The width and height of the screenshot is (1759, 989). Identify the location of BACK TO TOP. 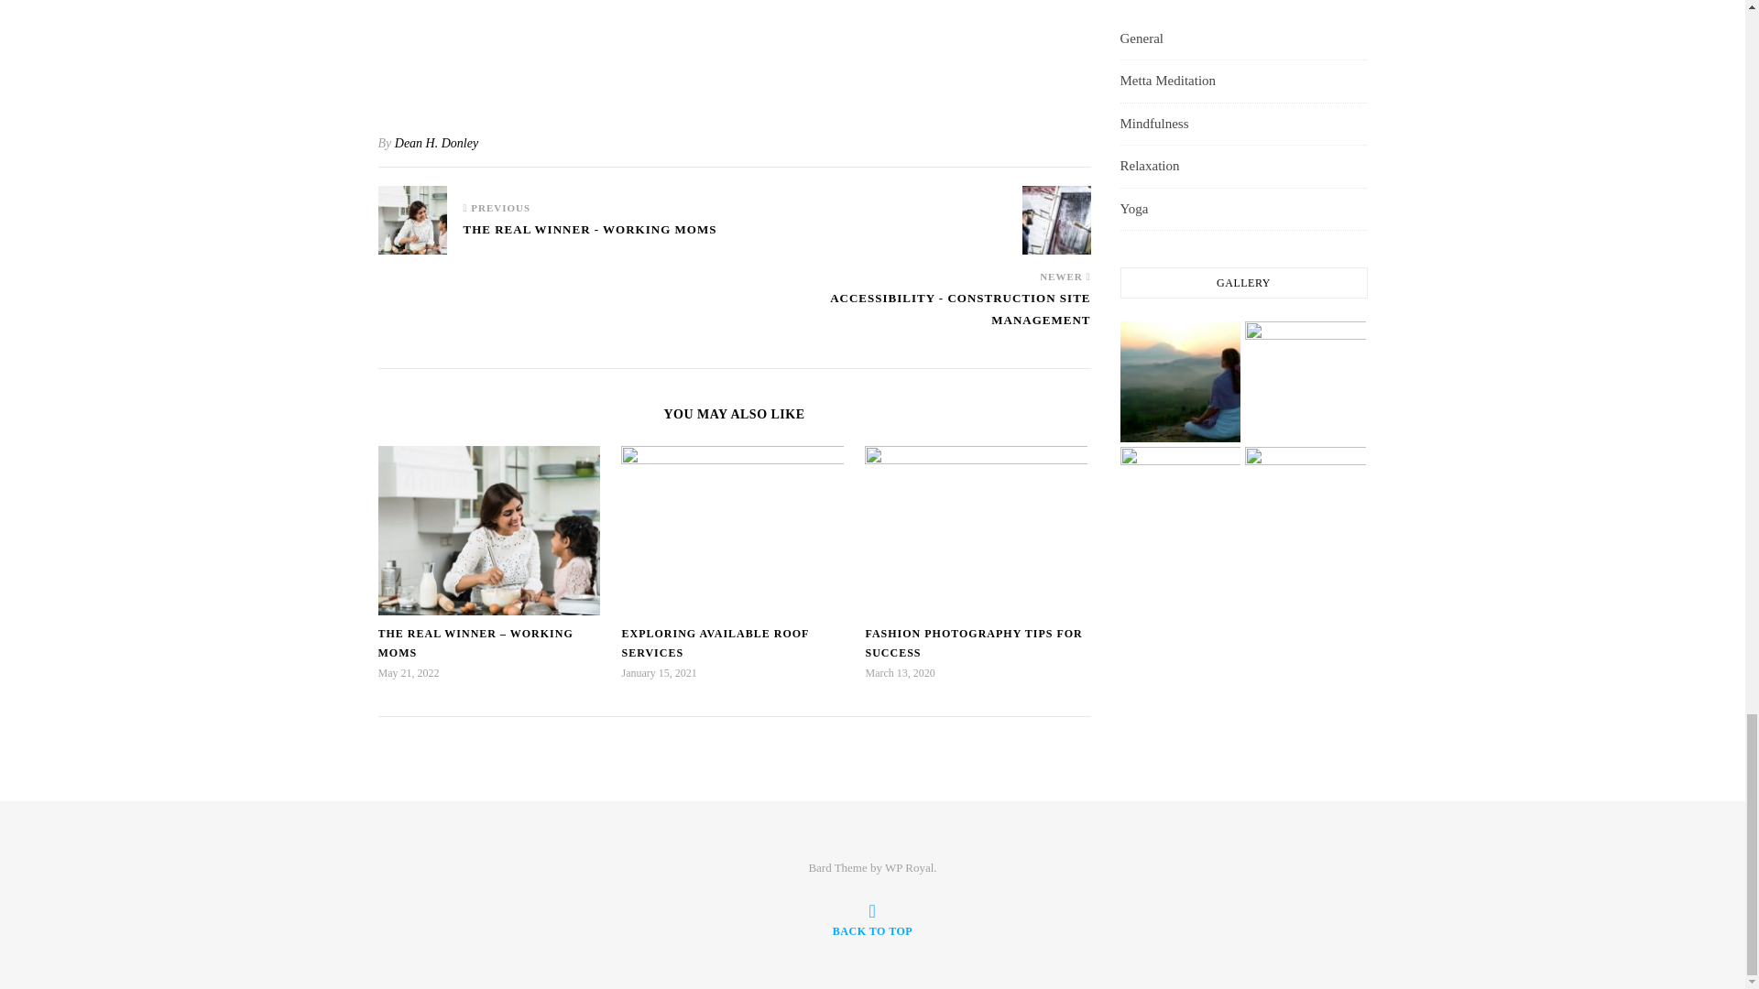
(872, 919).